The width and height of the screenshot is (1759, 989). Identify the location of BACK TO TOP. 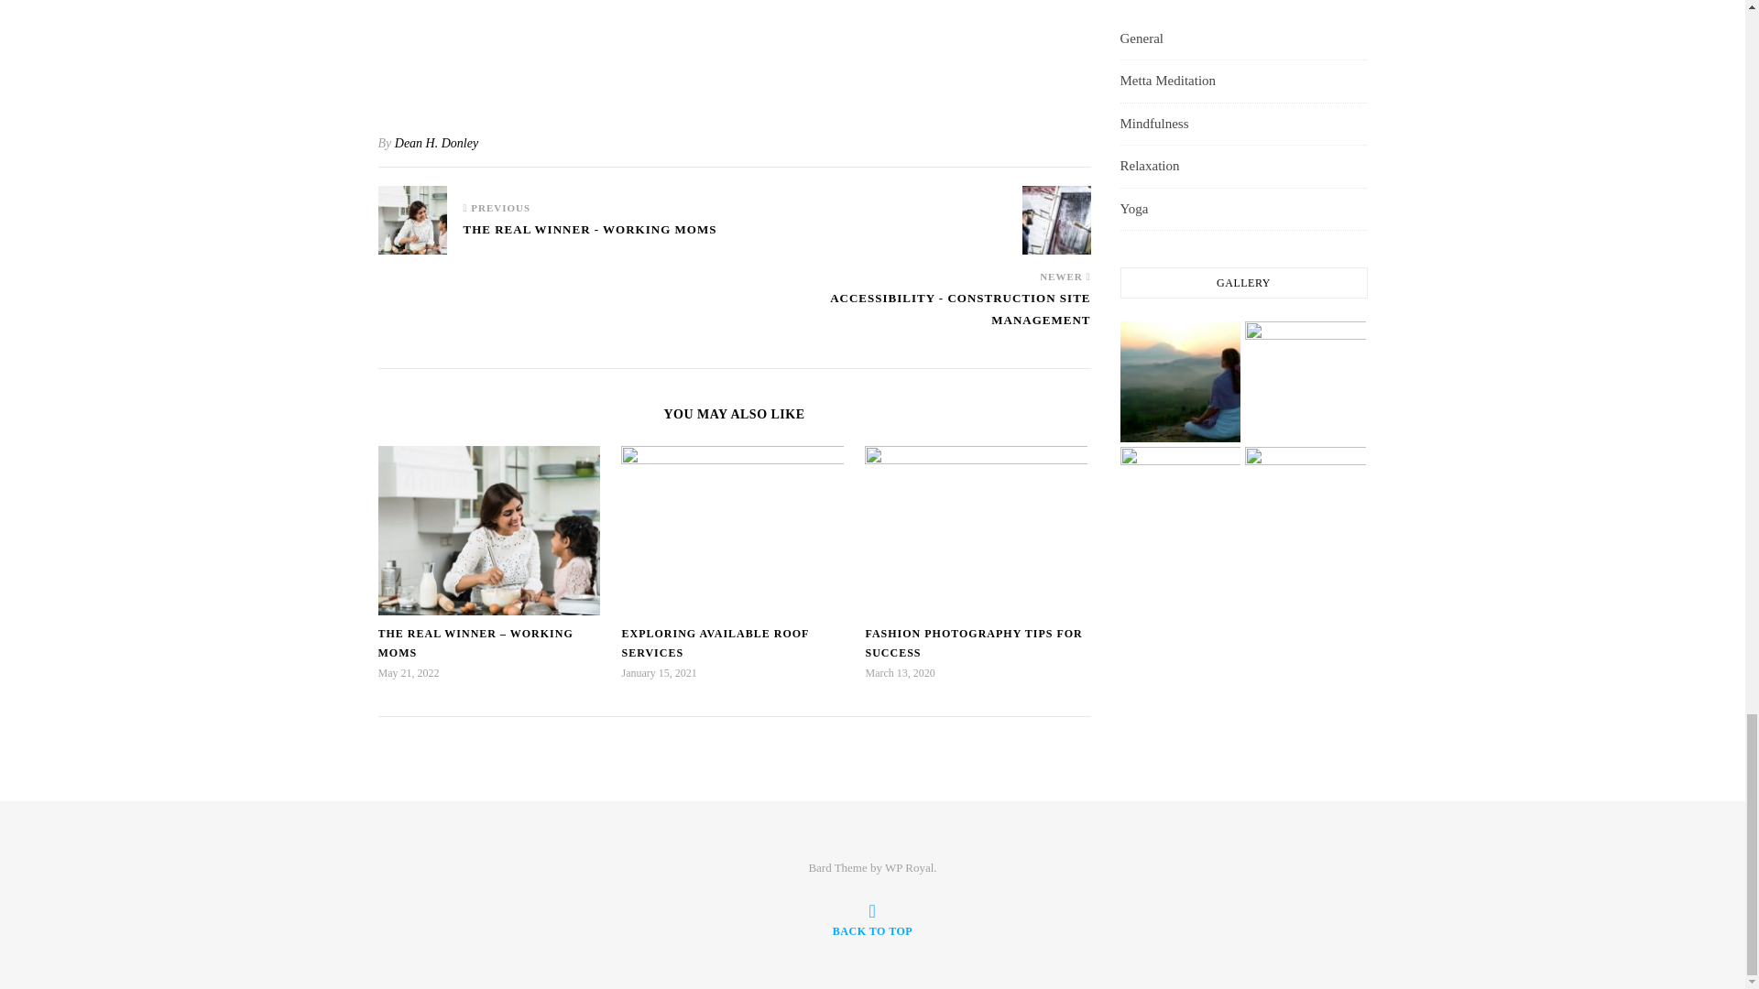
(872, 919).